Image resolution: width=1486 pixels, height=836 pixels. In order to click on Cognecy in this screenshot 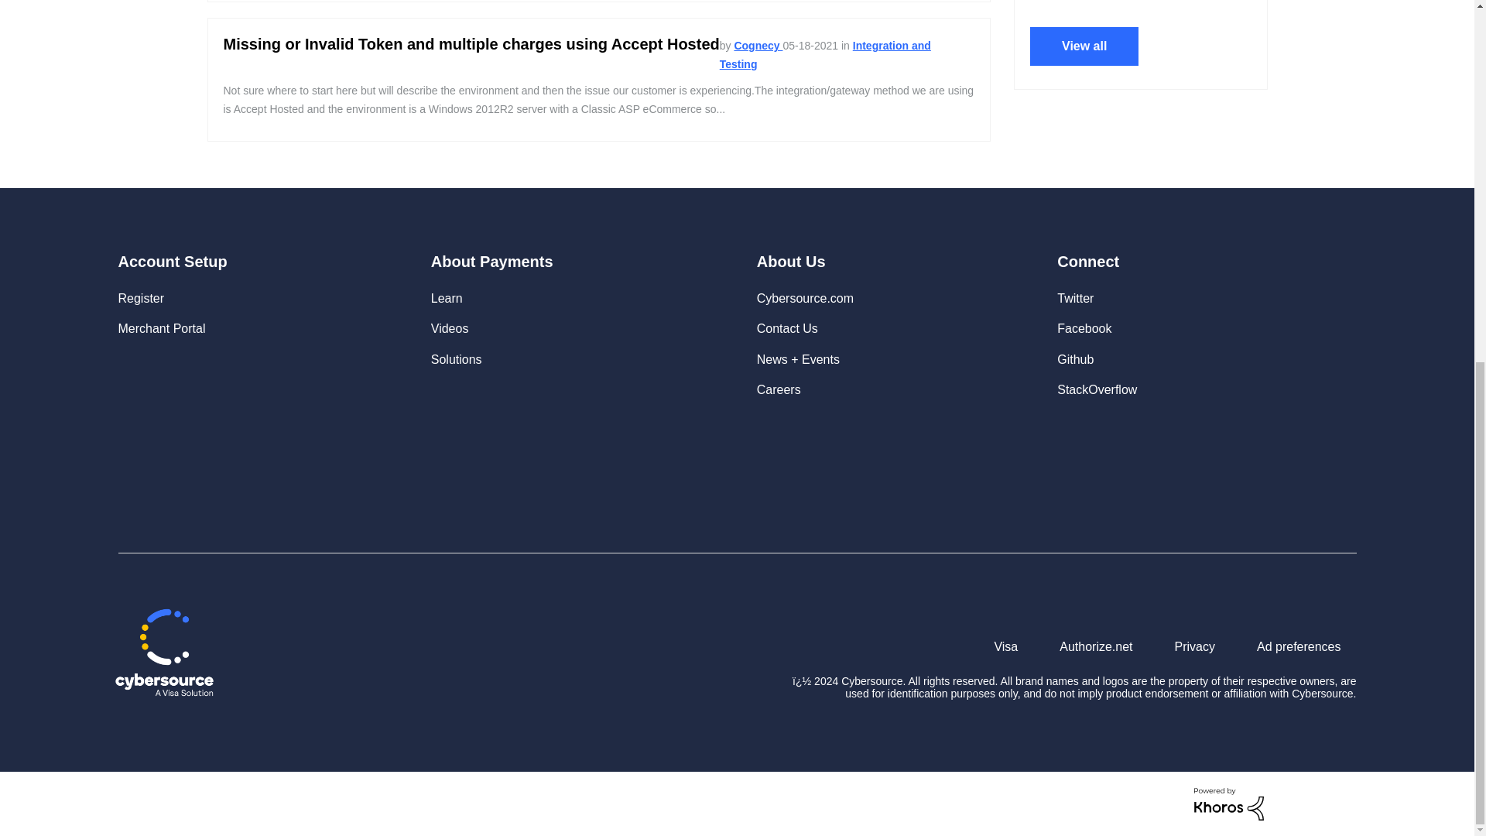, I will do `click(758, 45)`.